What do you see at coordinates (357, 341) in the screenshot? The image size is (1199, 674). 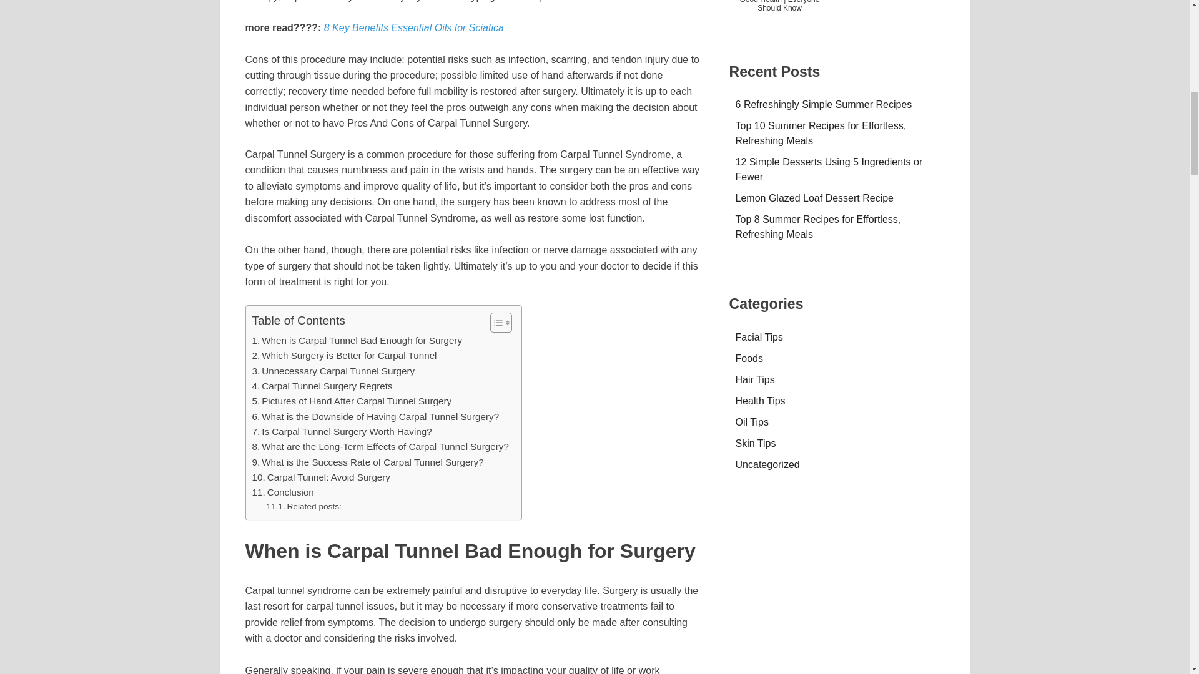 I see `When is Carpal Tunnel Bad Enough for Surgery` at bounding box center [357, 341].